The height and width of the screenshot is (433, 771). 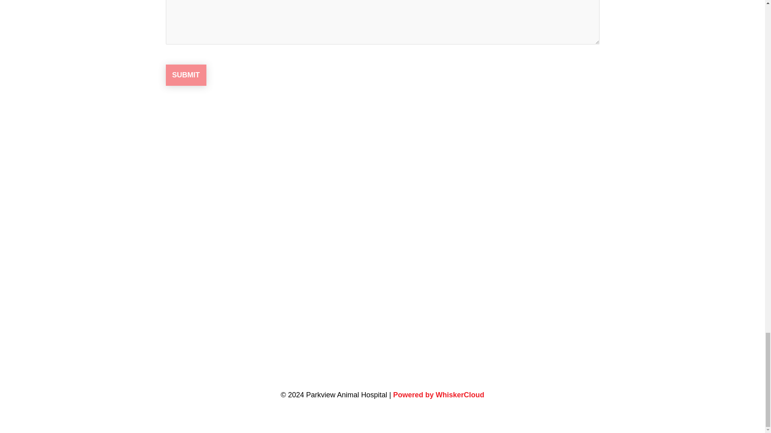 I want to click on SUBMIT, so click(x=186, y=75).